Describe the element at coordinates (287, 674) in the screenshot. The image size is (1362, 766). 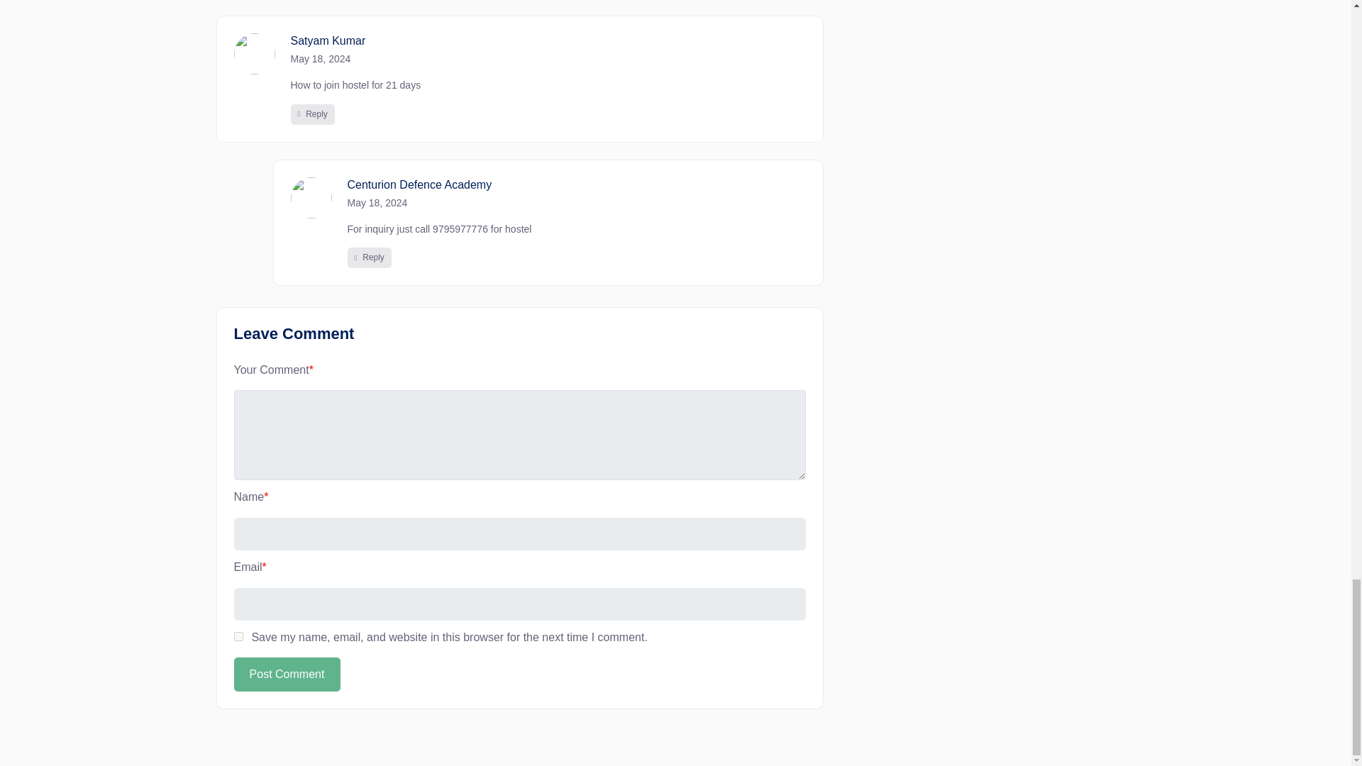
I see `Post Comment` at that location.